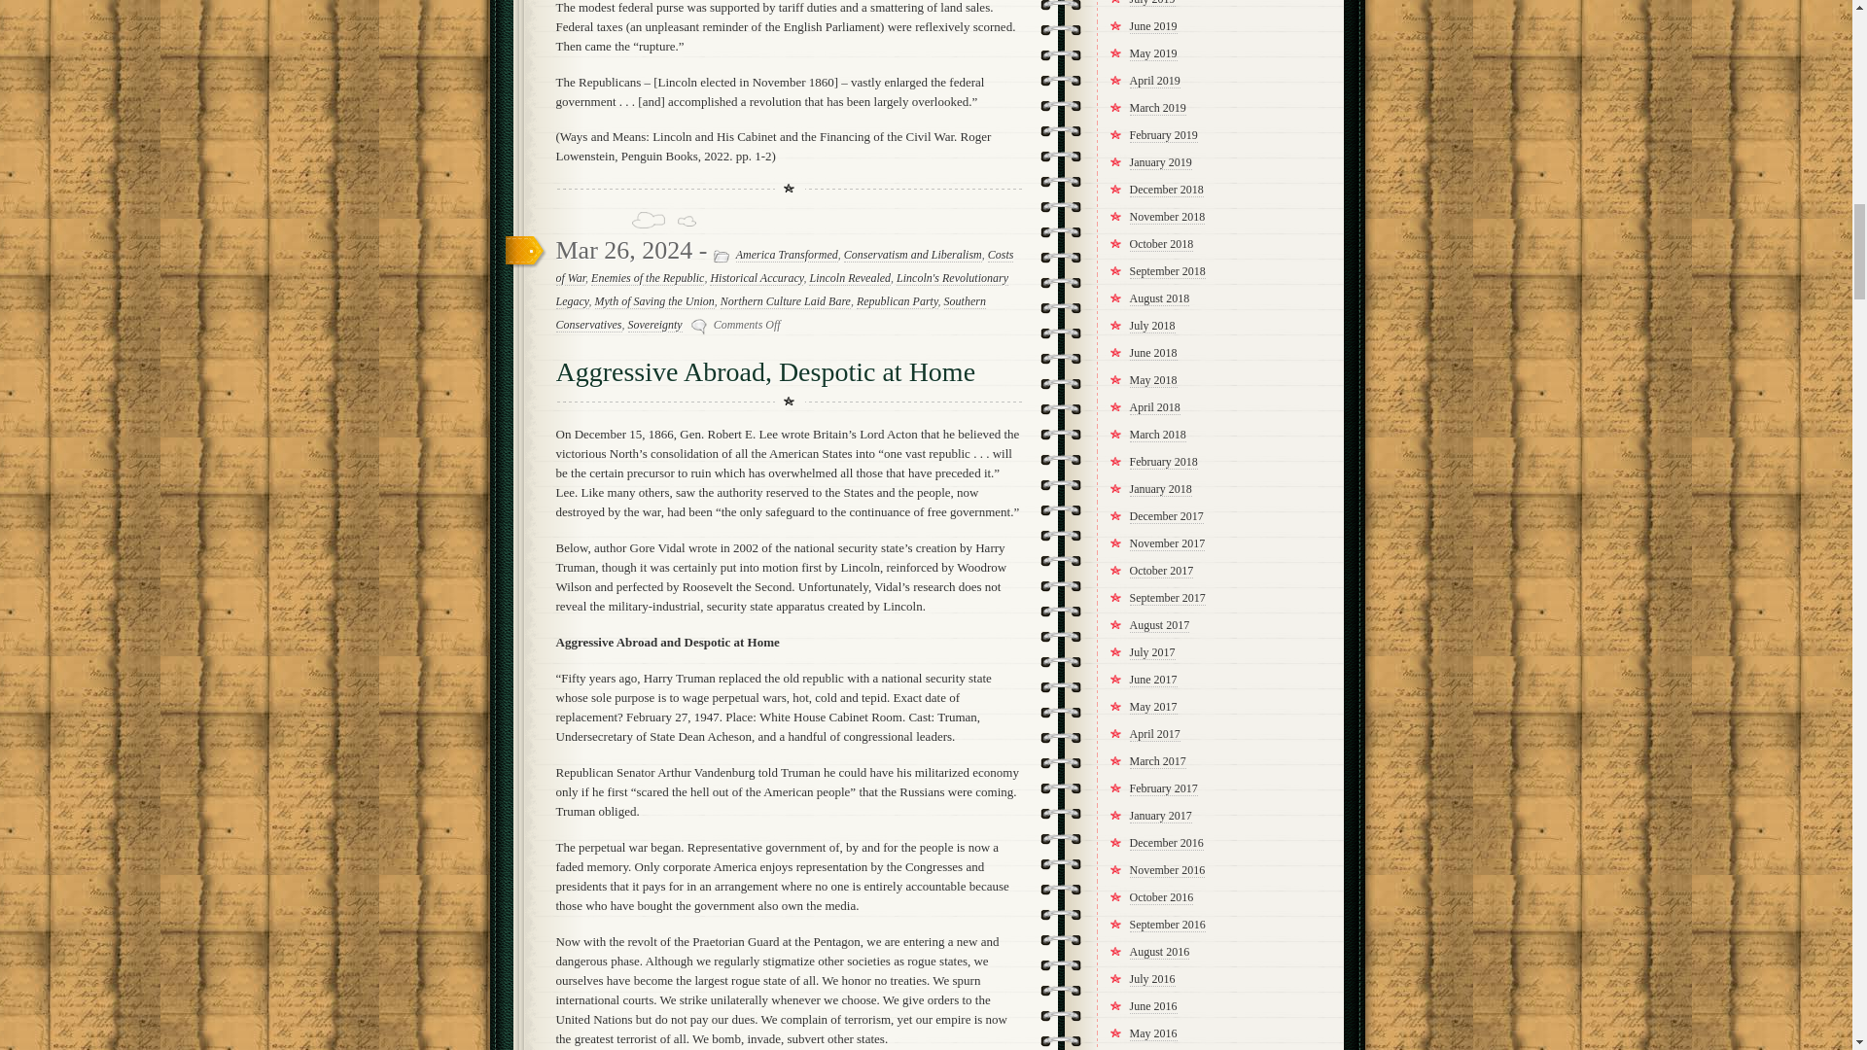  I want to click on America Transformed, so click(787, 255).